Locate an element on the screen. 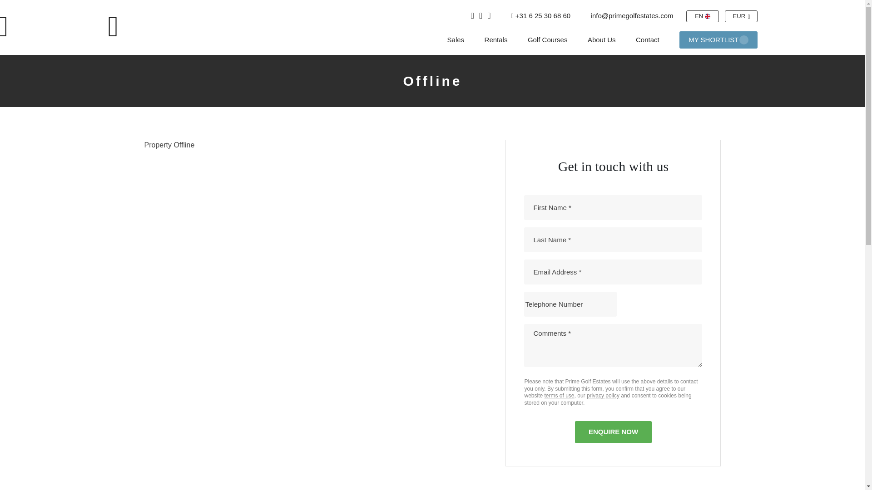  Sales is located at coordinates (456, 39).